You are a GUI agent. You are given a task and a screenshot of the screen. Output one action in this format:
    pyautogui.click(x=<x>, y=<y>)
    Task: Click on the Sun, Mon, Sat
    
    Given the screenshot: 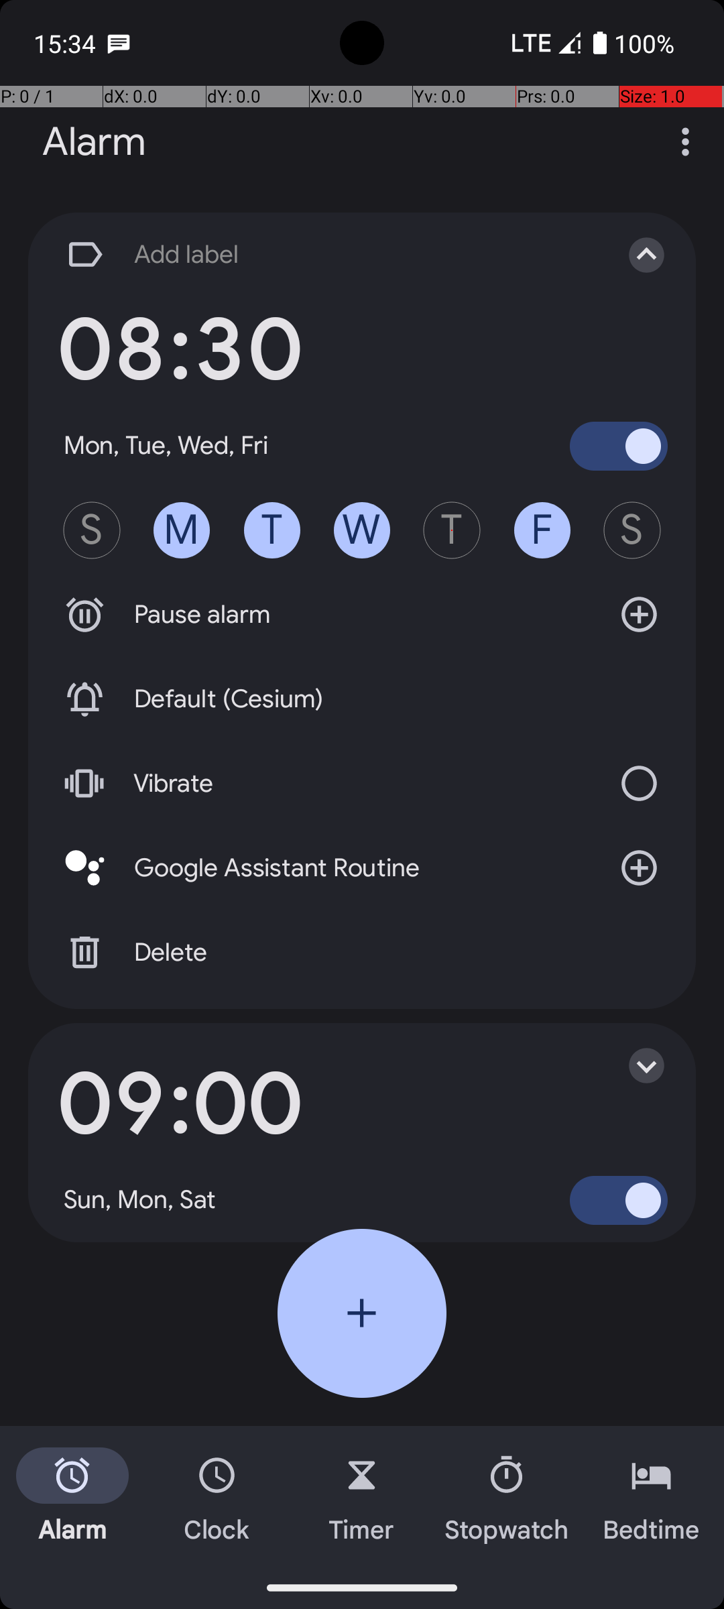 What is the action you would take?
    pyautogui.click(x=140, y=1200)
    